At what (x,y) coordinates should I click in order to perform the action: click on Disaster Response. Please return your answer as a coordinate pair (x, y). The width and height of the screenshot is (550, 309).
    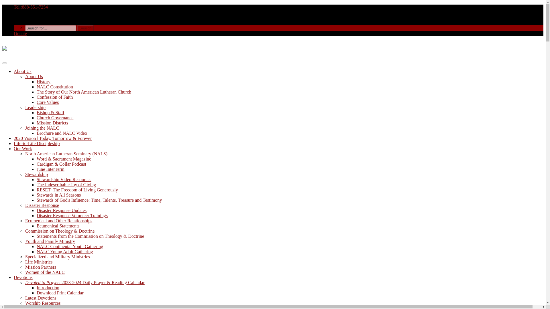
    Looking at the image, I should click on (42, 205).